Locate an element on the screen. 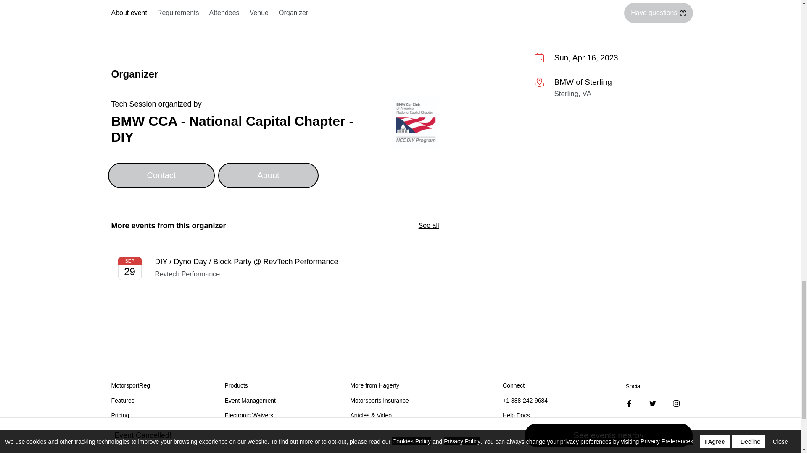 The image size is (807, 453). Twitter is located at coordinates (652, 403).